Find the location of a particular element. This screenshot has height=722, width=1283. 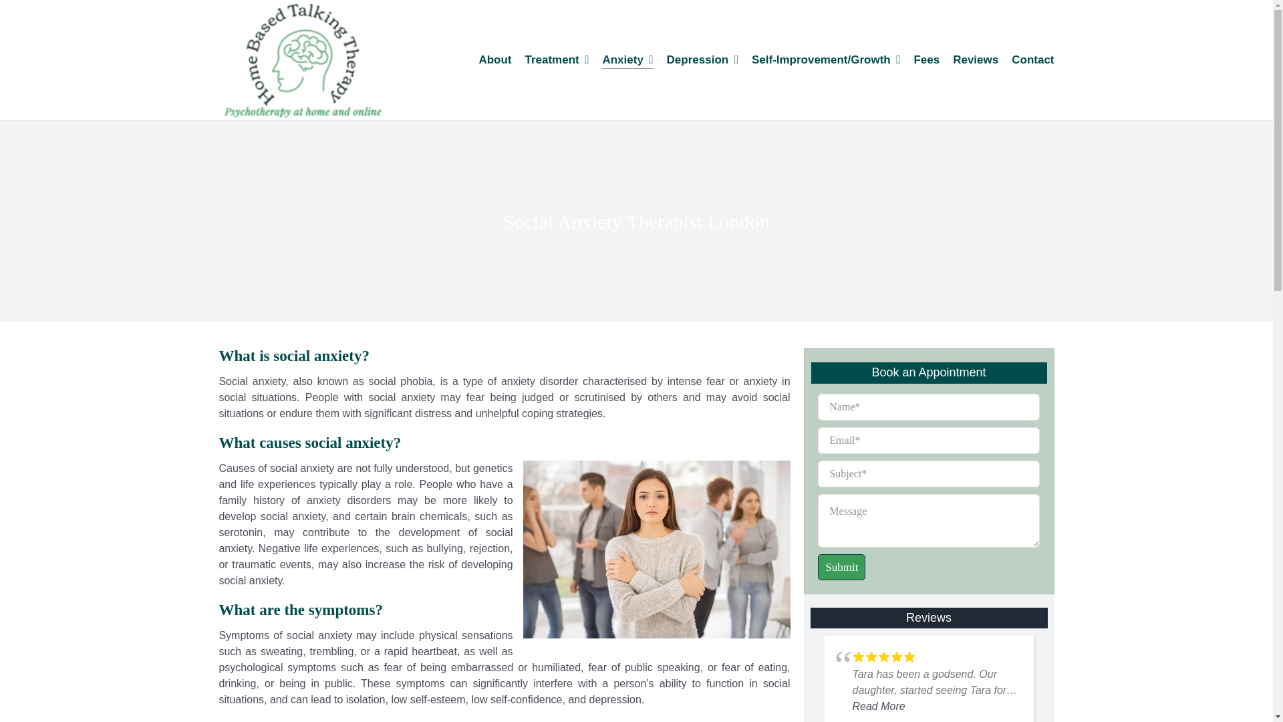

Treatment is located at coordinates (557, 60).